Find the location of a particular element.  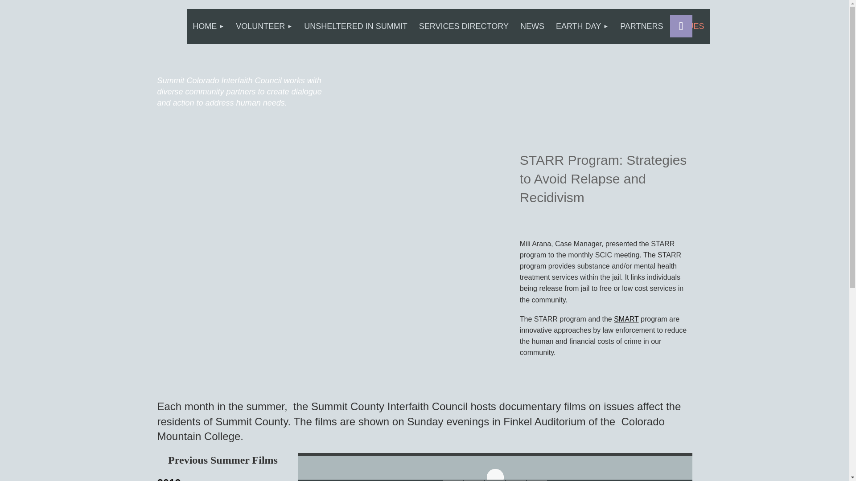

Volunteer is located at coordinates (264, 27).